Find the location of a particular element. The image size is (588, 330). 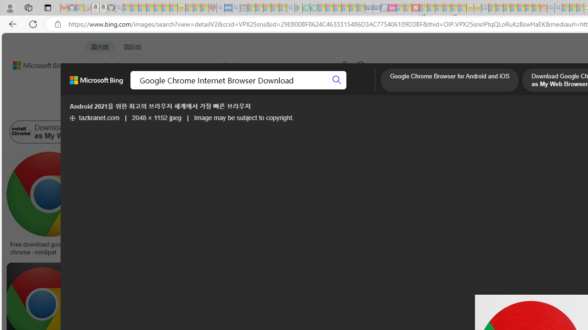

Trusted Community Engagement and Contributions | Guidelines is located at coordinates (424, 8).